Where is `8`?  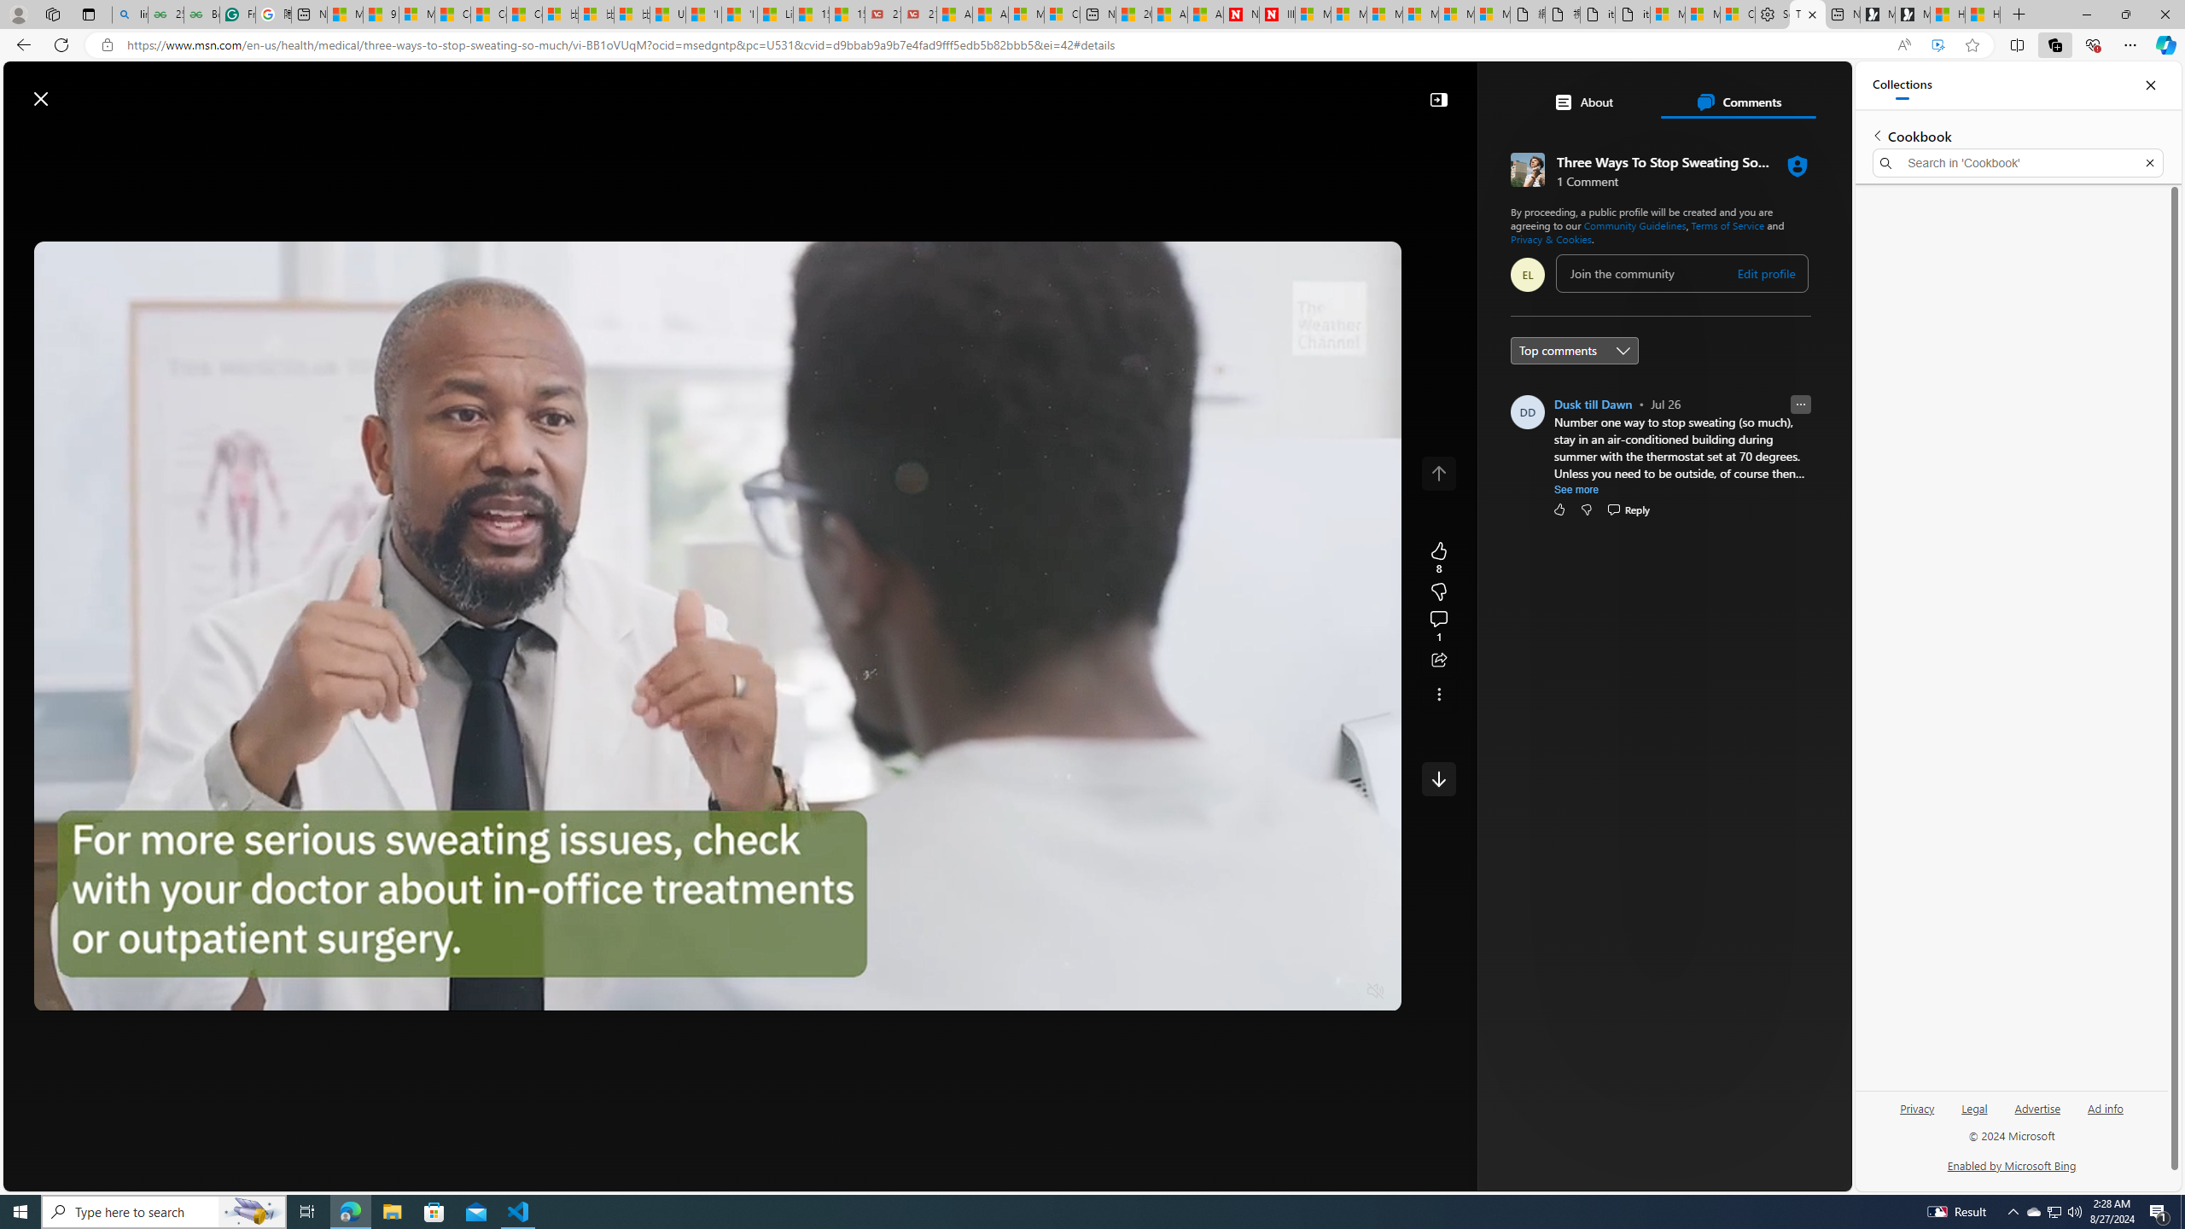 8 is located at coordinates (1438, 592).